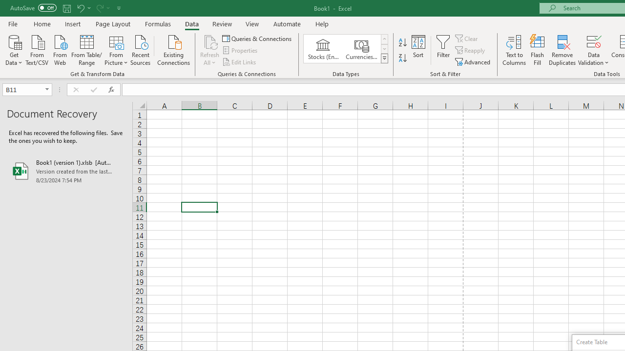 This screenshot has width=625, height=351. I want to click on Name Box, so click(22, 89).